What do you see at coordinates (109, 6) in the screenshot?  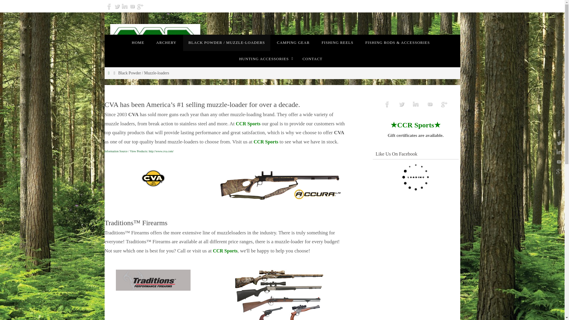 I see `Facebook` at bounding box center [109, 6].